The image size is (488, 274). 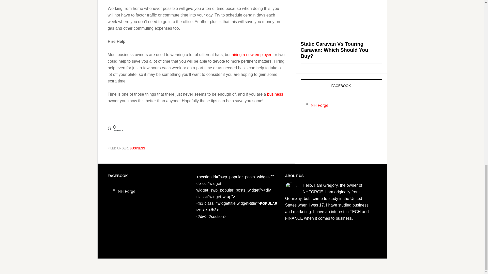 I want to click on BUSINESS, so click(x=137, y=148).